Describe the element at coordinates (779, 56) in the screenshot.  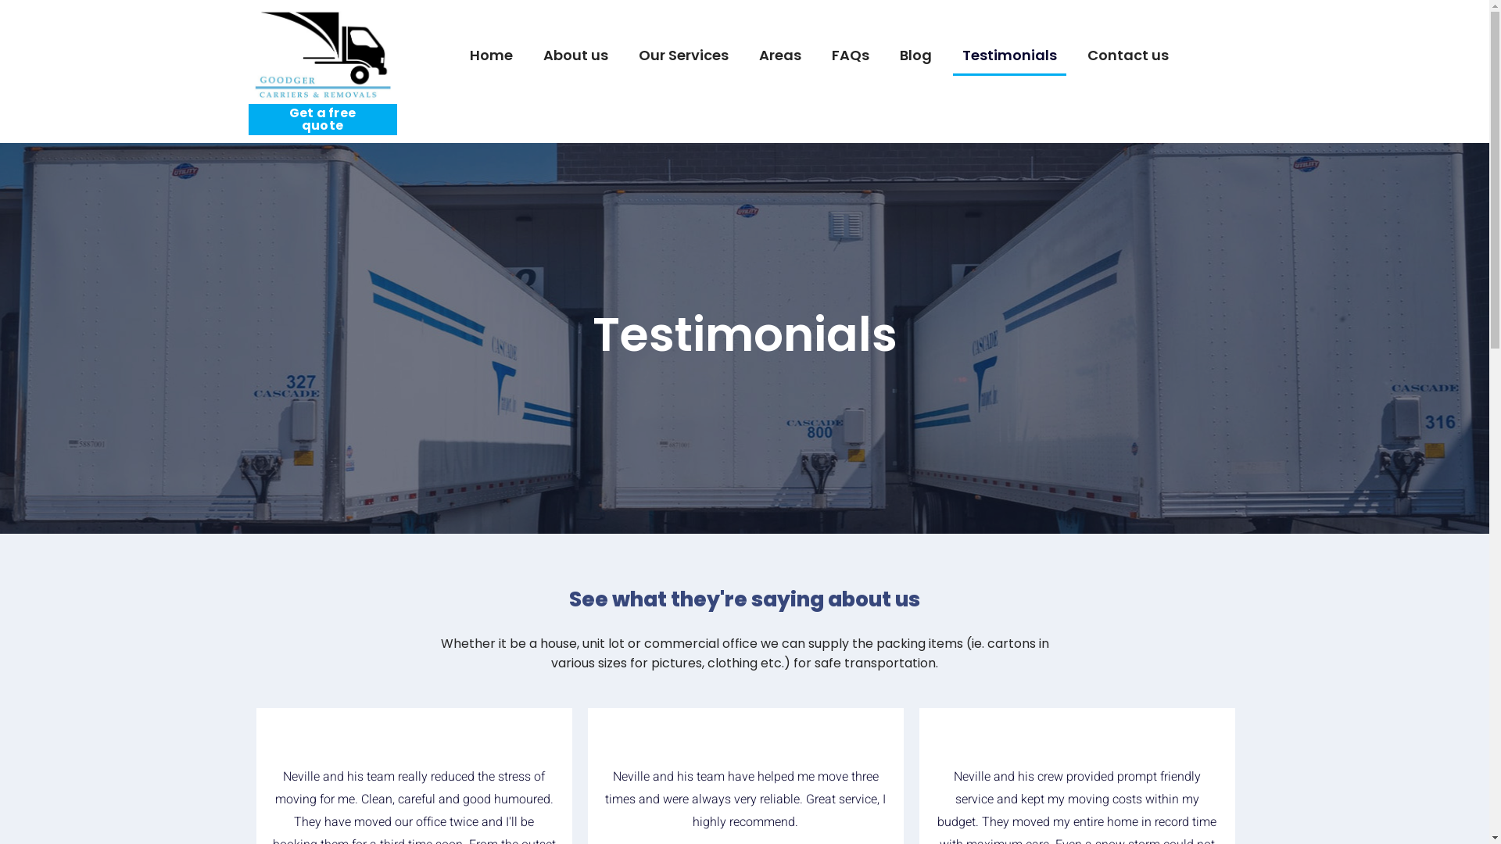
I see `Areas` at that location.